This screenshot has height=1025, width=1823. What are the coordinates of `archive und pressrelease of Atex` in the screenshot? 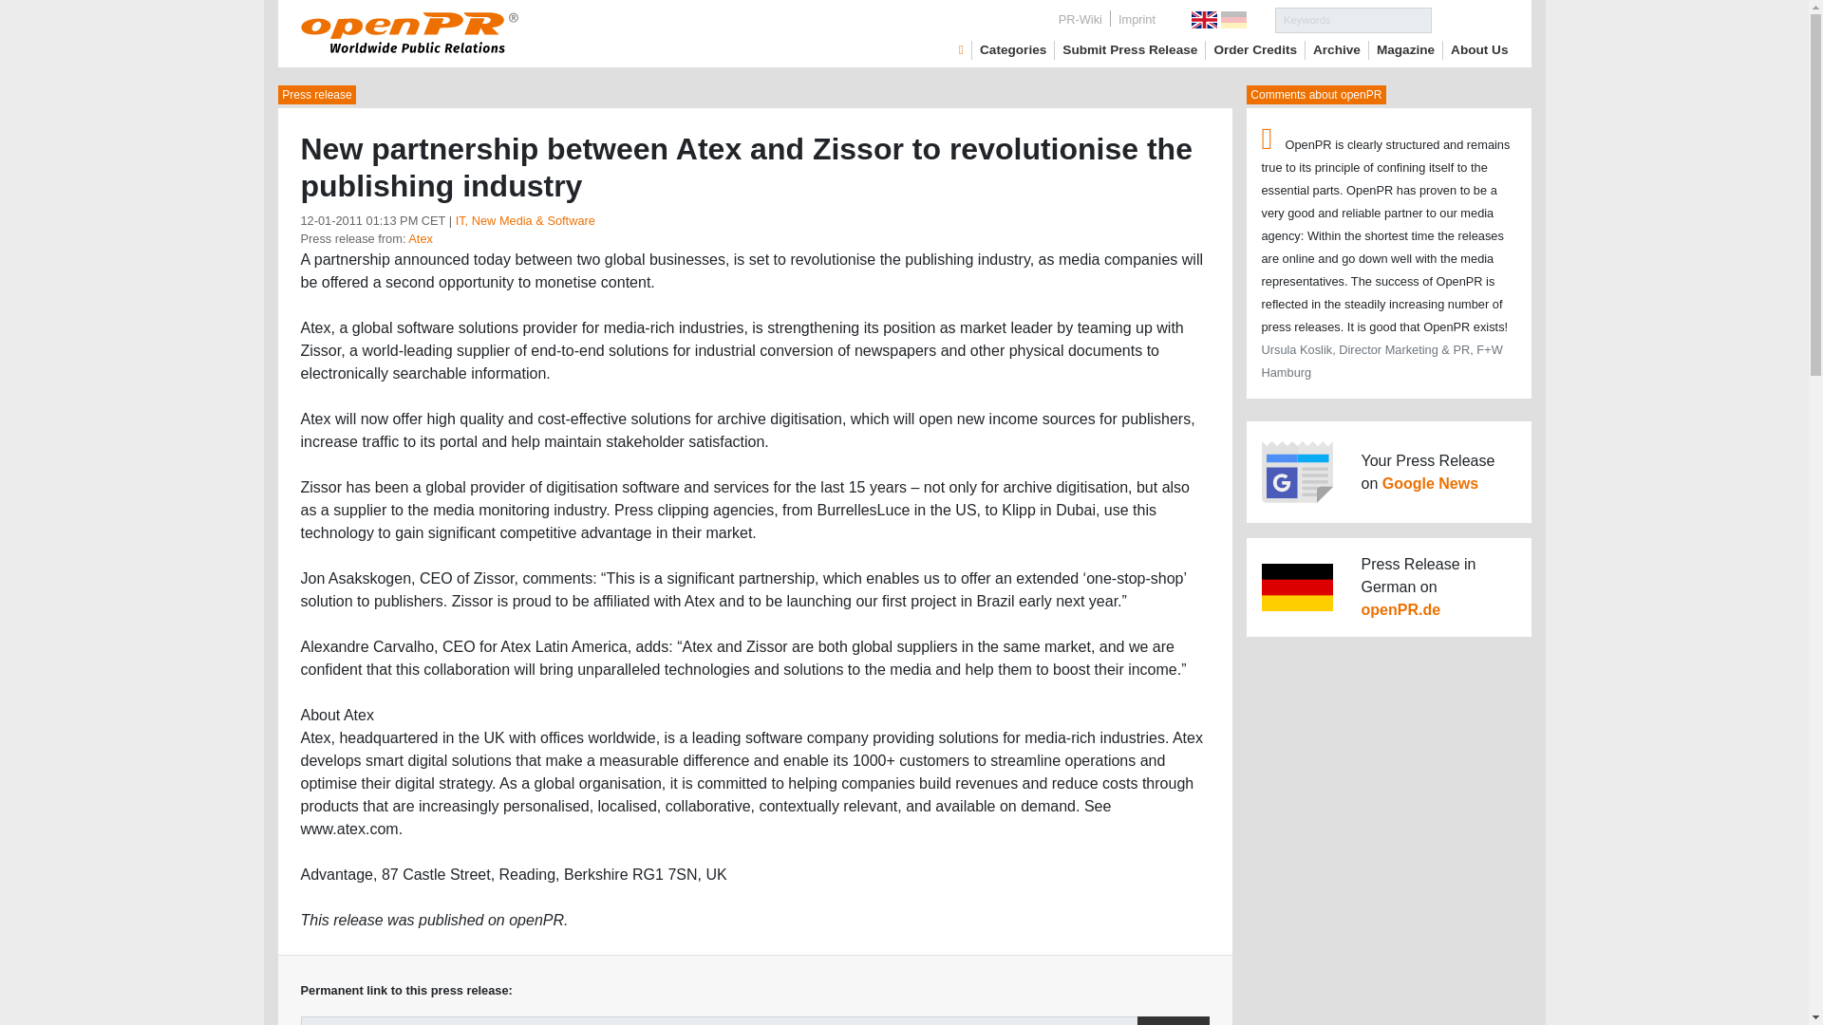 It's located at (421, 239).